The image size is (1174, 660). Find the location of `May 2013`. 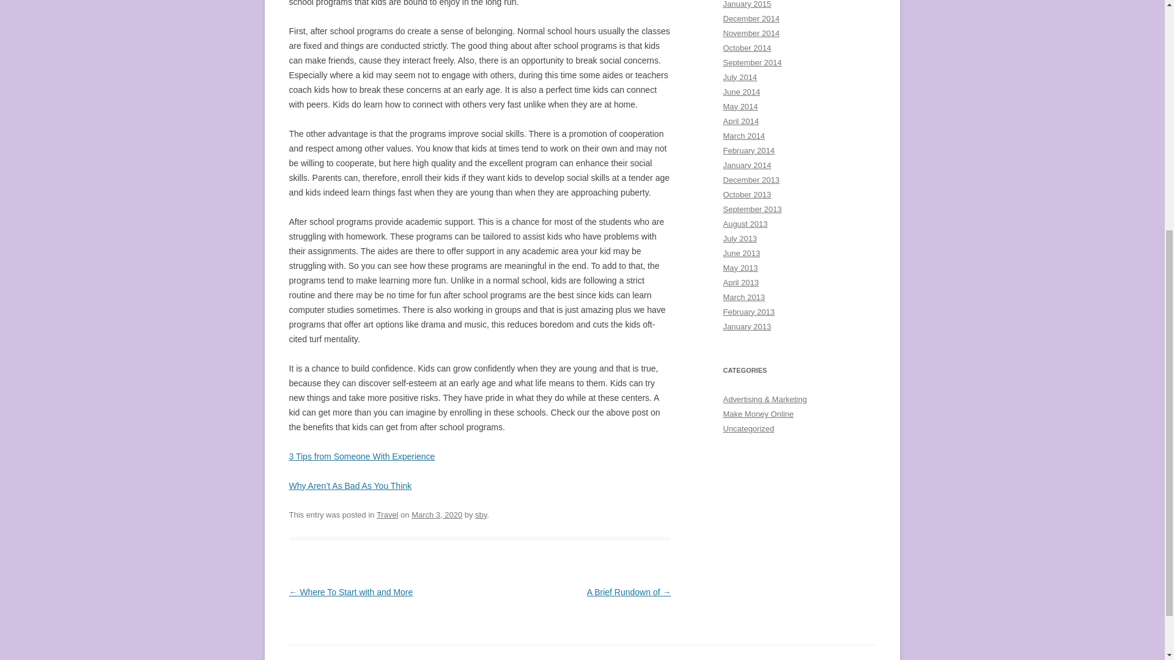

May 2013 is located at coordinates (740, 268).